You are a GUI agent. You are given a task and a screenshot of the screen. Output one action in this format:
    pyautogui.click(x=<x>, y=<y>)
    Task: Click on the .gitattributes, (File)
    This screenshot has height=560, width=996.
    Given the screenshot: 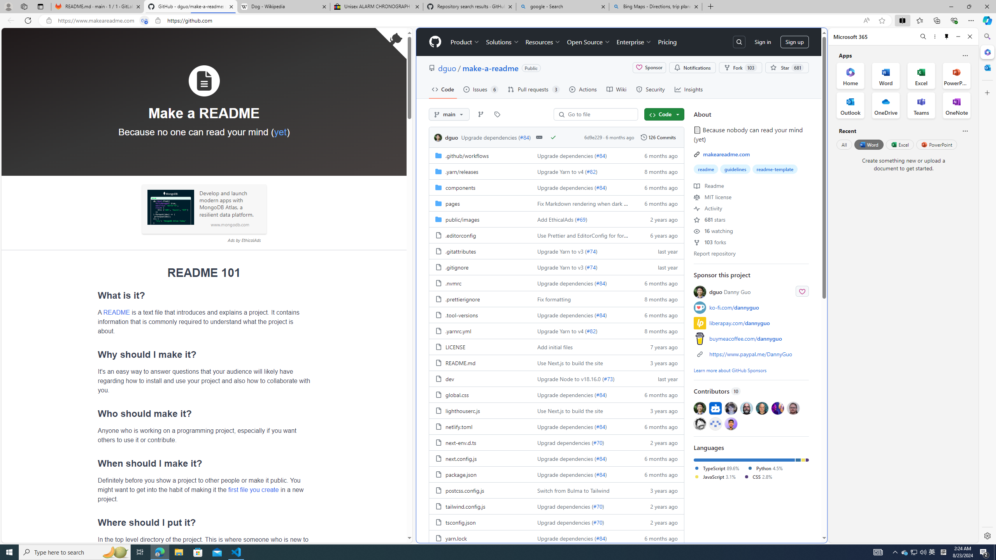 What is the action you would take?
    pyautogui.click(x=480, y=250)
    